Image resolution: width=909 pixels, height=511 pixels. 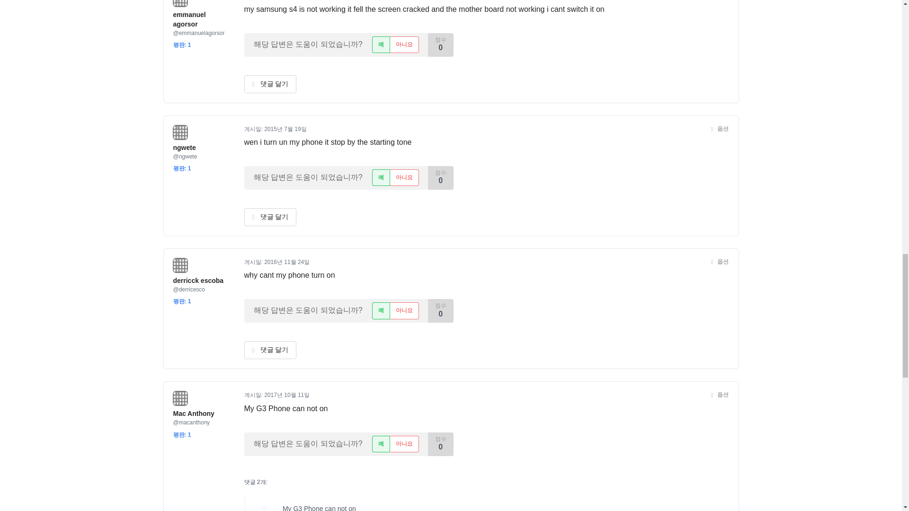 I want to click on Sun, 19 Jul 2015 10:34:55 -0700, so click(x=285, y=129).